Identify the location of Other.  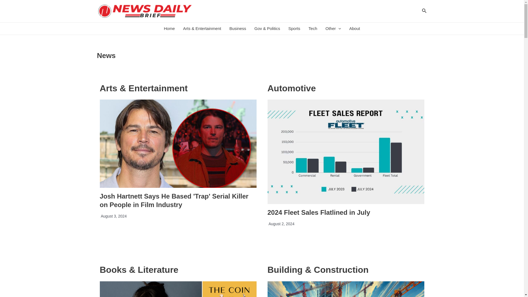
(333, 29).